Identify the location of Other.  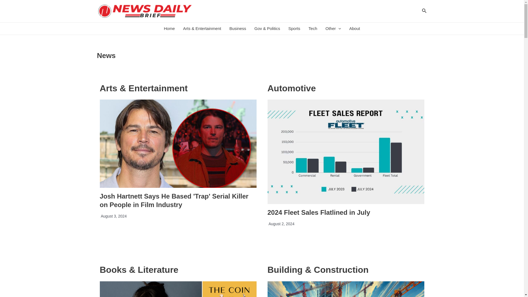
(333, 29).